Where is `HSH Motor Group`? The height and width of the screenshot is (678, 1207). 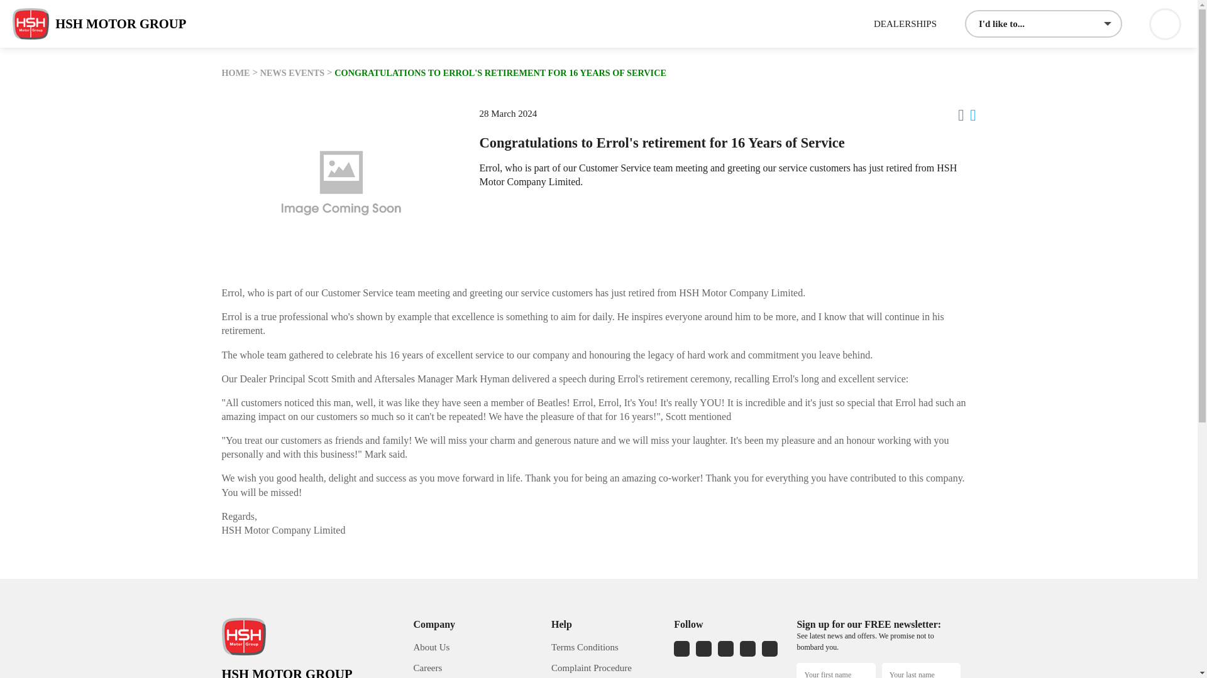
HSH Motor Group is located at coordinates (99, 23).